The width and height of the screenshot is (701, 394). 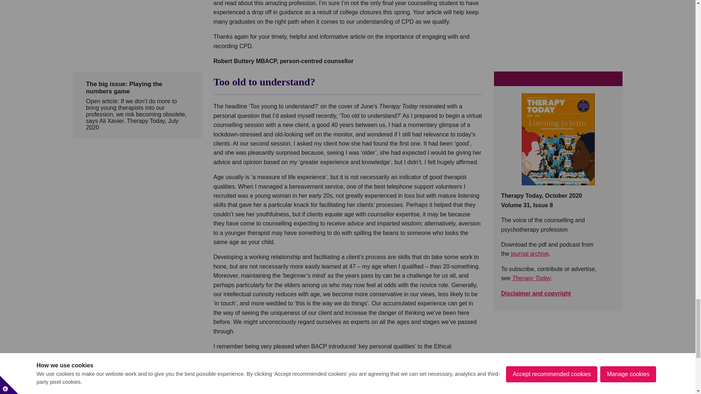 I want to click on October 2020, so click(x=558, y=139).